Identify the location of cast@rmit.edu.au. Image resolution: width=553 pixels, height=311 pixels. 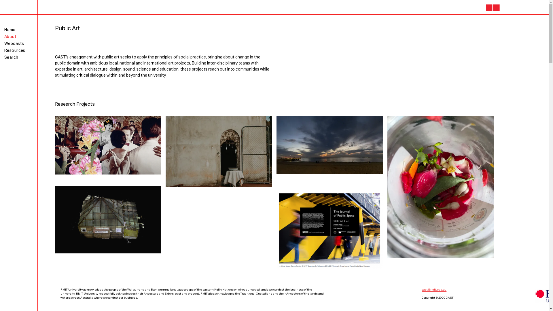
(434, 290).